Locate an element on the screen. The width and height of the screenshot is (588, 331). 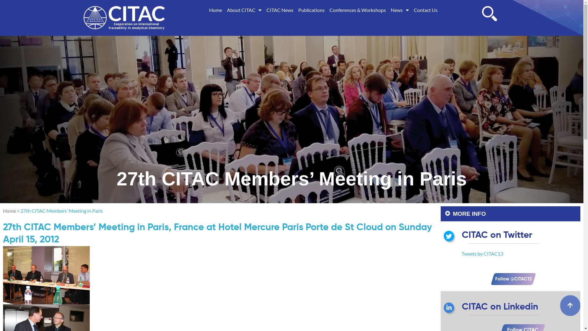
About CITAC is located at coordinates (244, 10).